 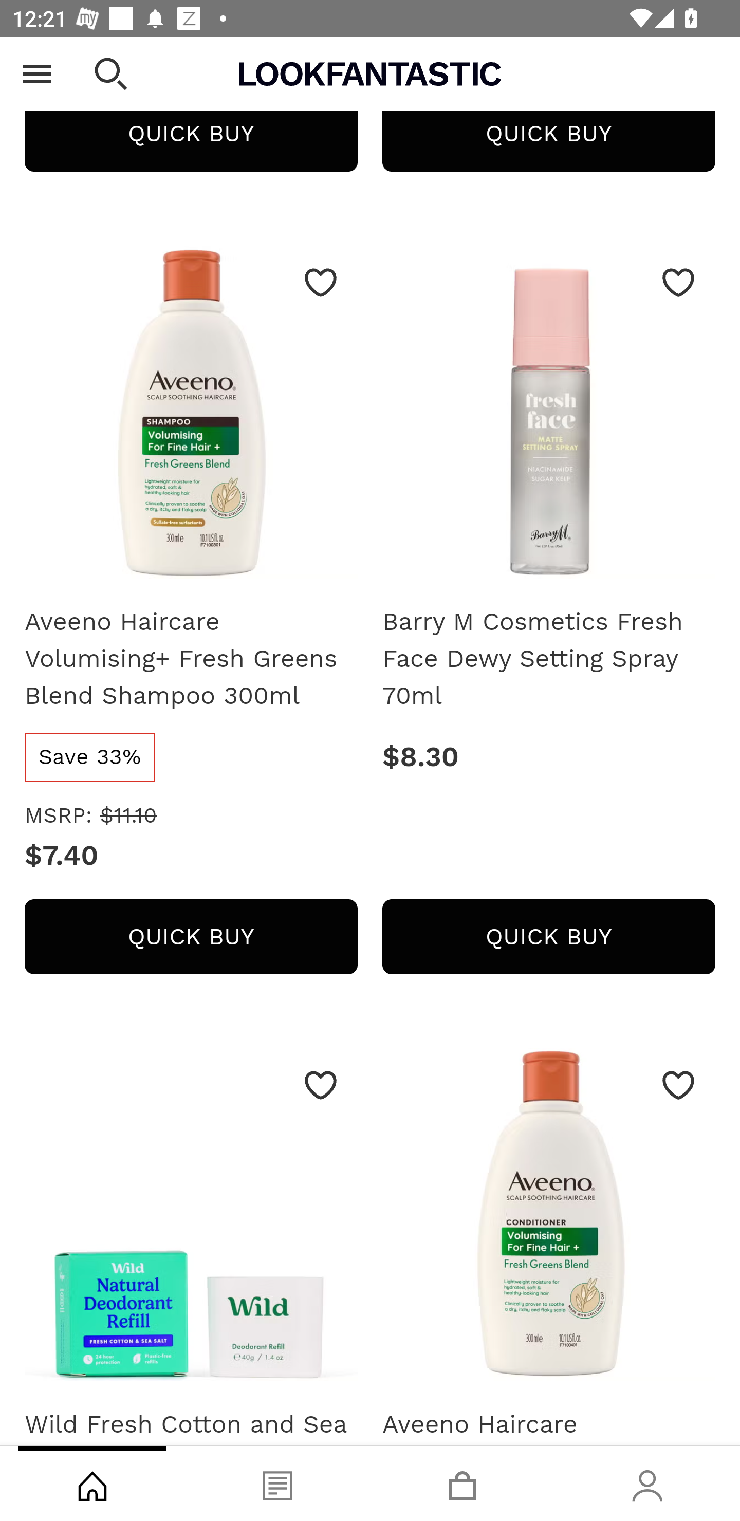 I want to click on Blog, tab, 2 of 4, so click(x=277, y=1483).